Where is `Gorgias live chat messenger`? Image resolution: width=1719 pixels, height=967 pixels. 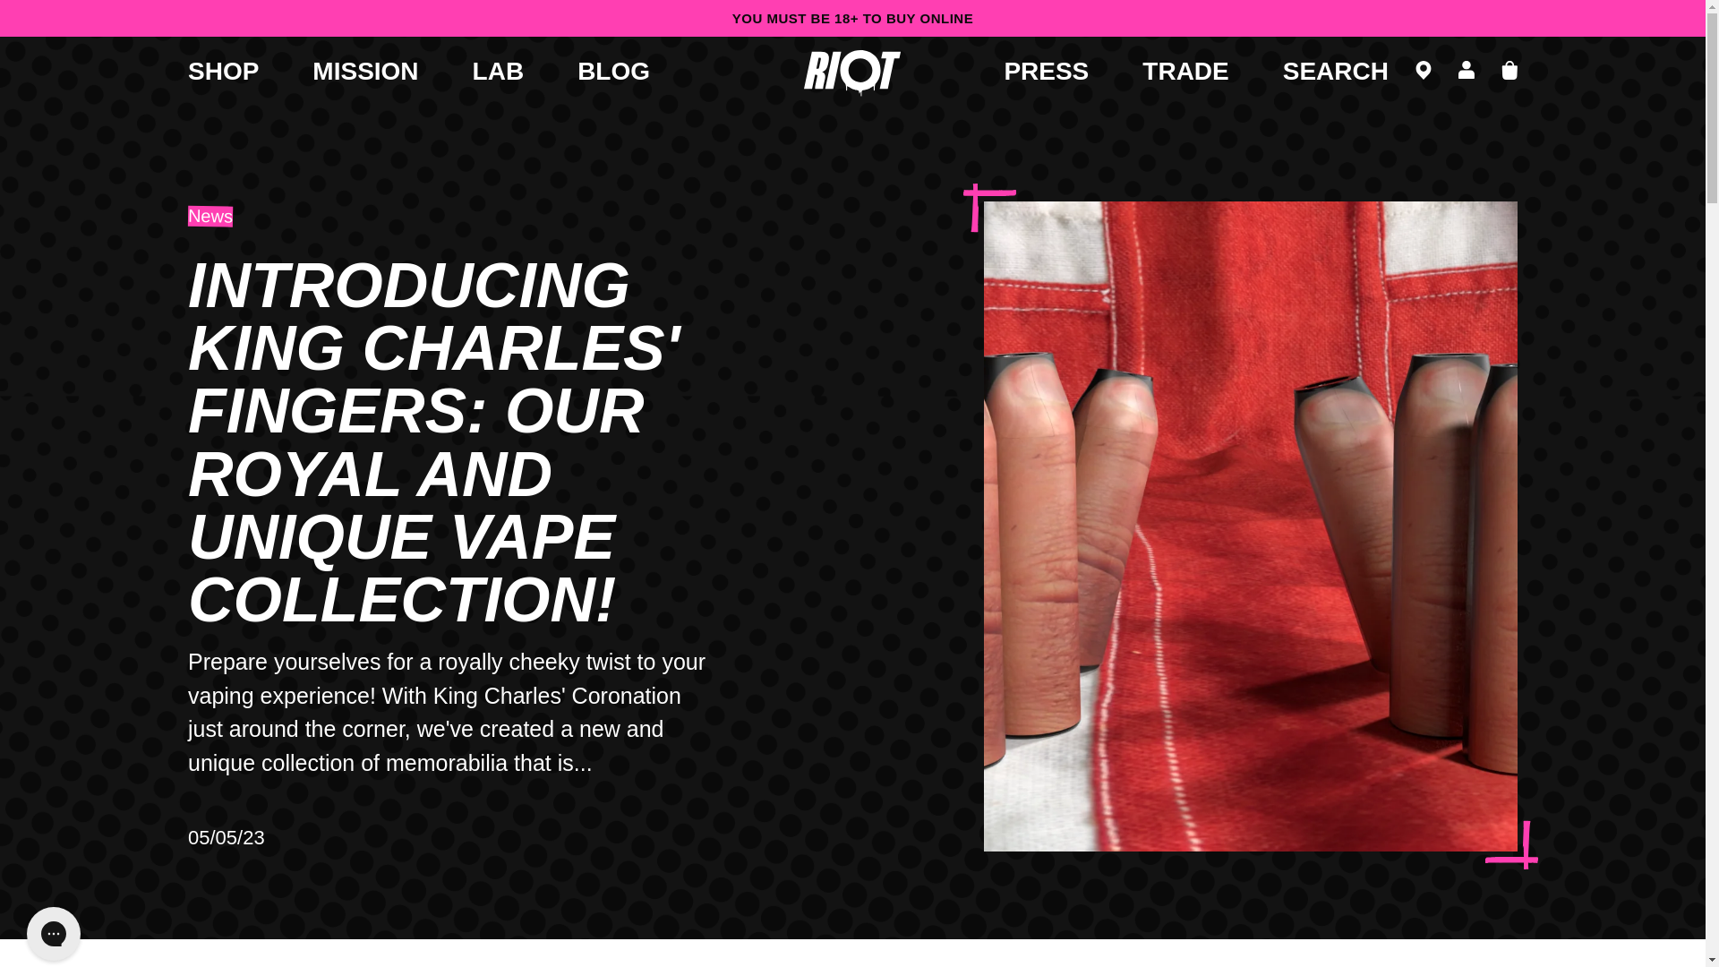 Gorgias live chat messenger is located at coordinates (53, 933).